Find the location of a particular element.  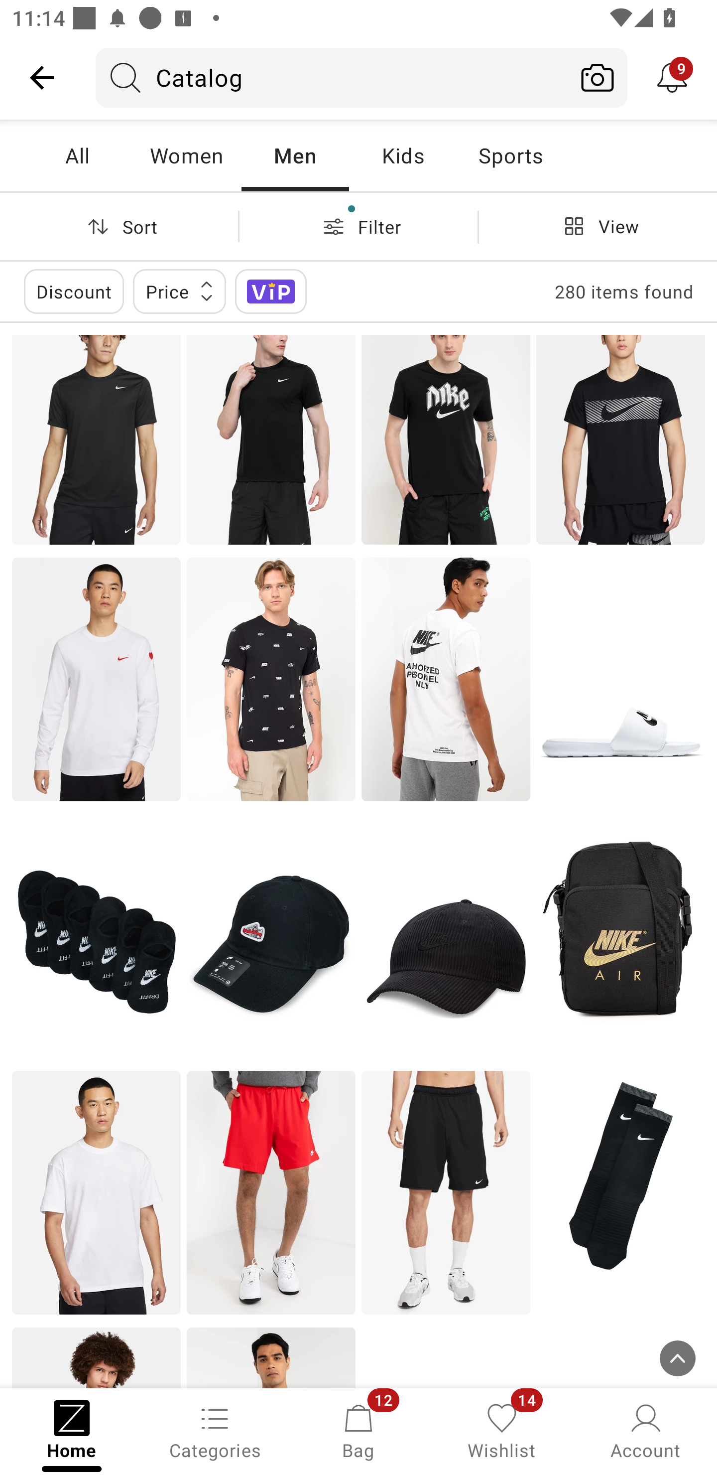

Filter is located at coordinates (358, 226).